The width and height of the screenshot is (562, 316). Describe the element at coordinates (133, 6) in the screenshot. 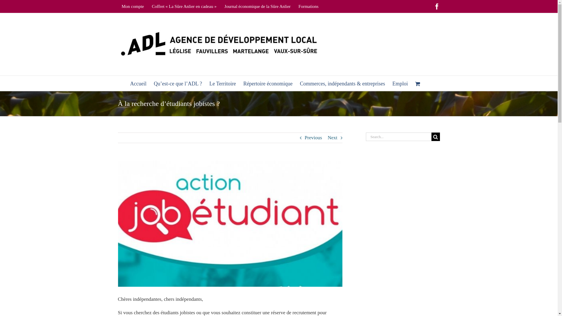

I see `Mon compte` at that location.